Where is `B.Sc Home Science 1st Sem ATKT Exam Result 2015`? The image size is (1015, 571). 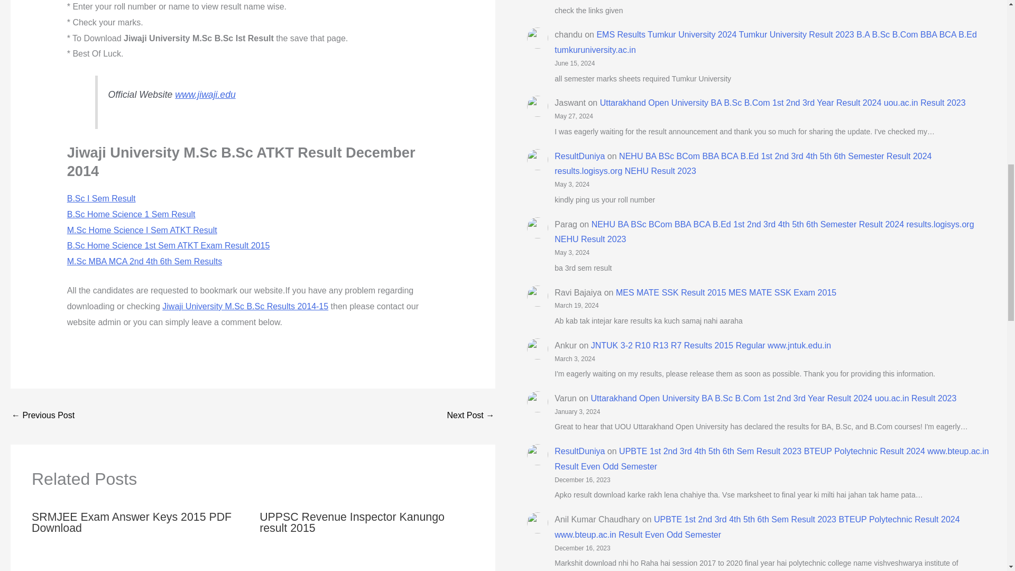
B.Sc Home Science 1st Sem ATKT Exam Result 2015 is located at coordinates (168, 245).